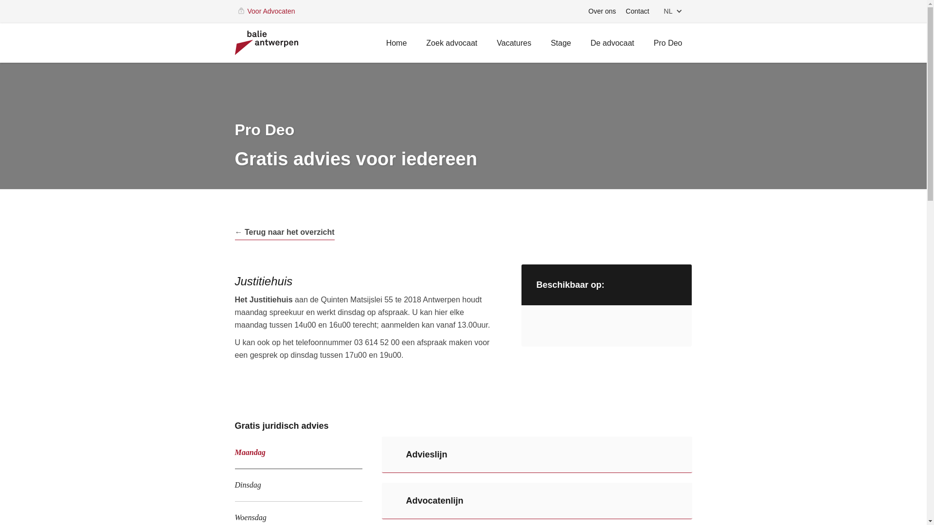 The image size is (934, 525). I want to click on Zoek advocaat, so click(451, 45).